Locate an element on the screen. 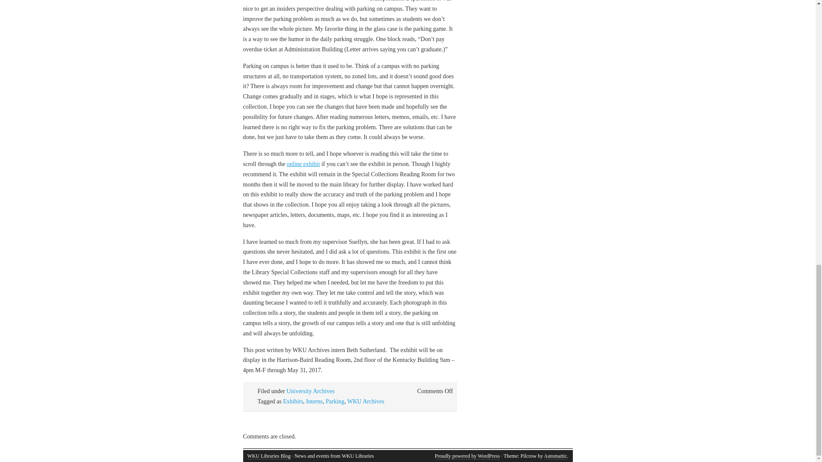 The width and height of the screenshot is (822, 462). Exhibits is located at coordinates (293, 401).